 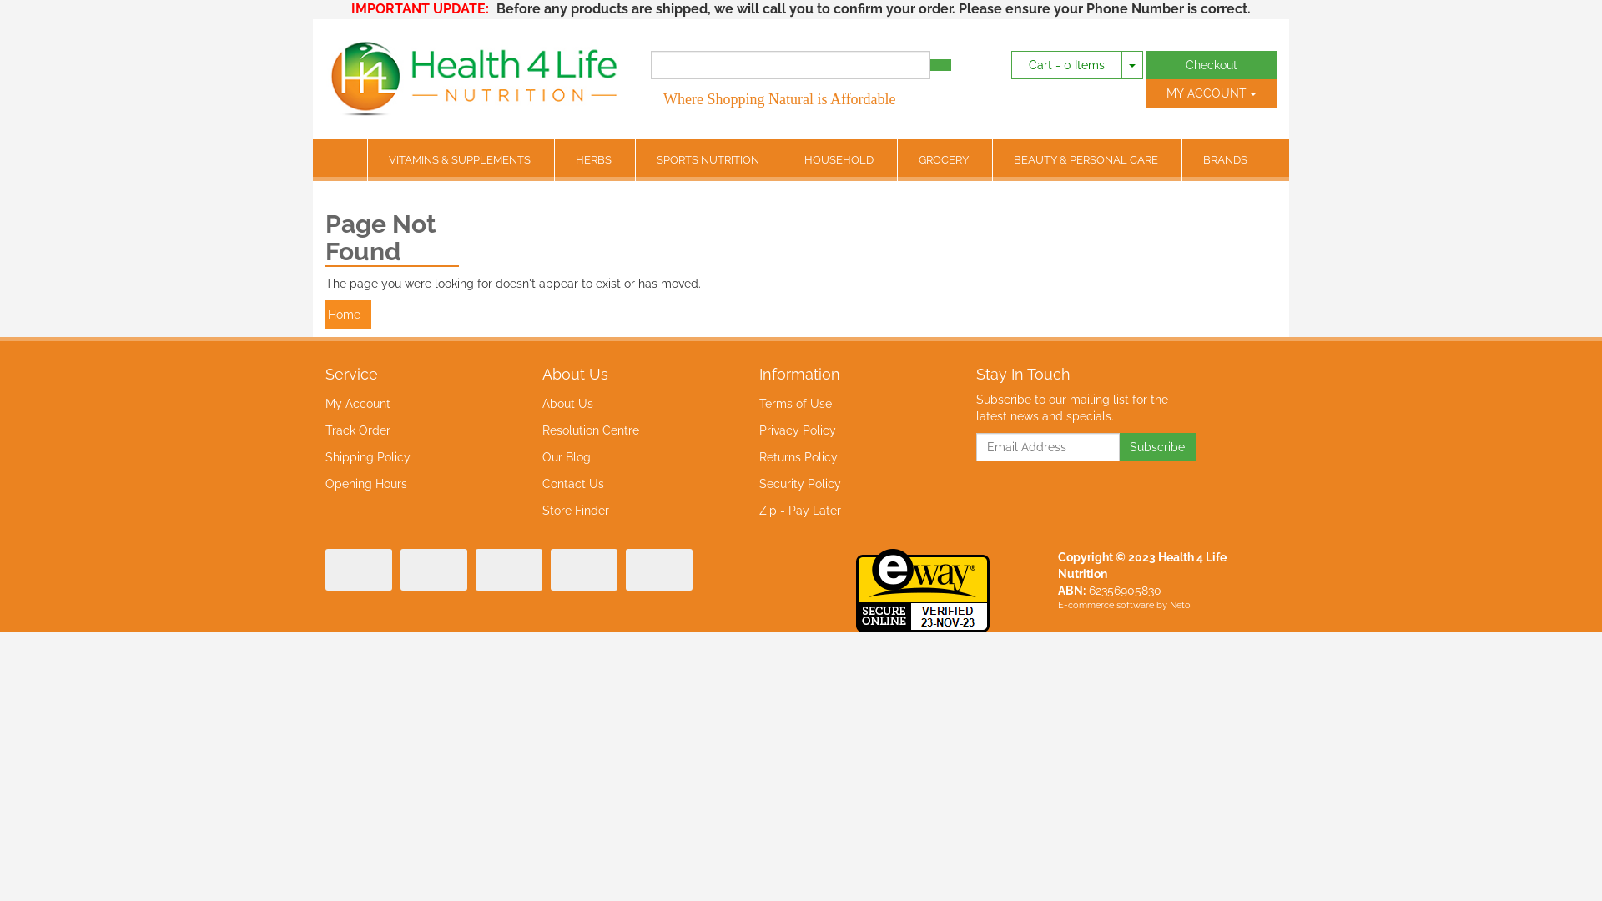 What do you see at coordinates (416, 457) in the screenshot?
I see `Shipping Policy` at bounding box center [416, 457].